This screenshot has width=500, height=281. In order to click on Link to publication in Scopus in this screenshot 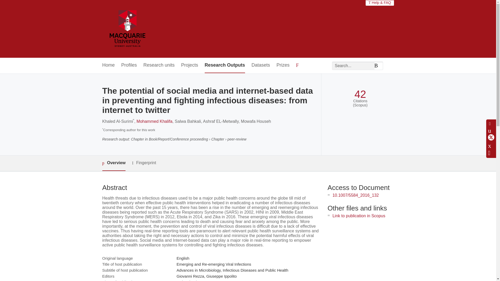, I will do `click(359, 216)`.